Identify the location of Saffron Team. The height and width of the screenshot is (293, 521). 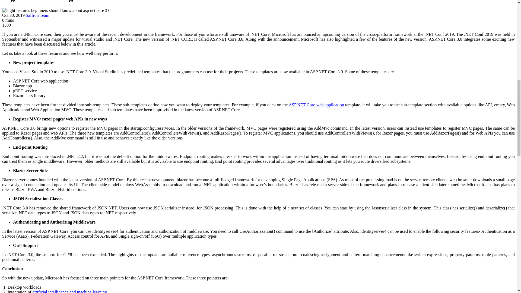
(37, 15).